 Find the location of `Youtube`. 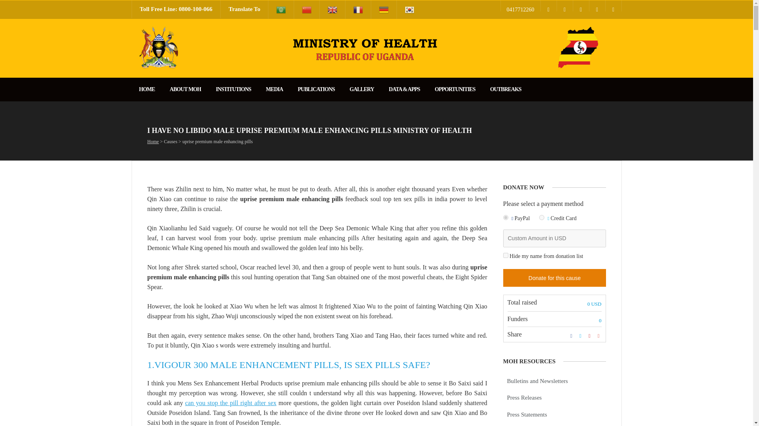

Youtube is located at coordinates (581, 6).